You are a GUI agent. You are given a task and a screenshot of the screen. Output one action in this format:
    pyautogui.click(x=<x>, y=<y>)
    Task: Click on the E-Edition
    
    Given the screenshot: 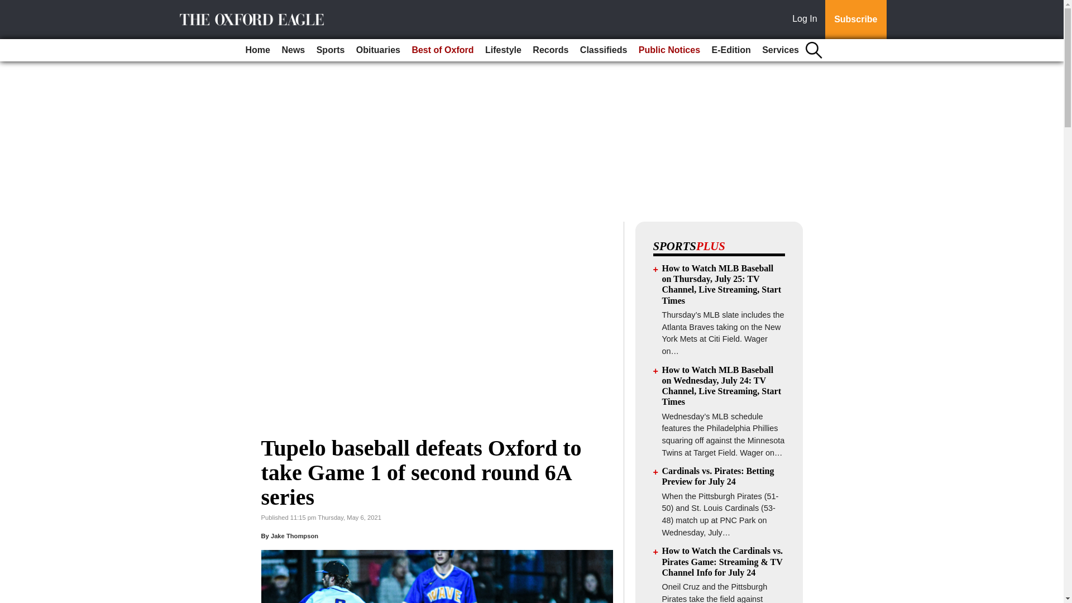 What is the action you would take?
    pyautogui.click(x=730, y=50)
    